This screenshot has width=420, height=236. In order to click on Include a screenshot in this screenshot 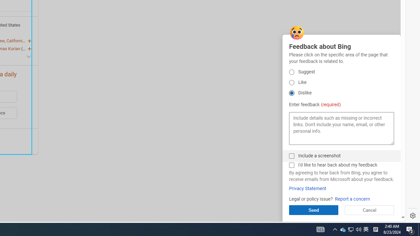, I will do `click(291, 156)`.